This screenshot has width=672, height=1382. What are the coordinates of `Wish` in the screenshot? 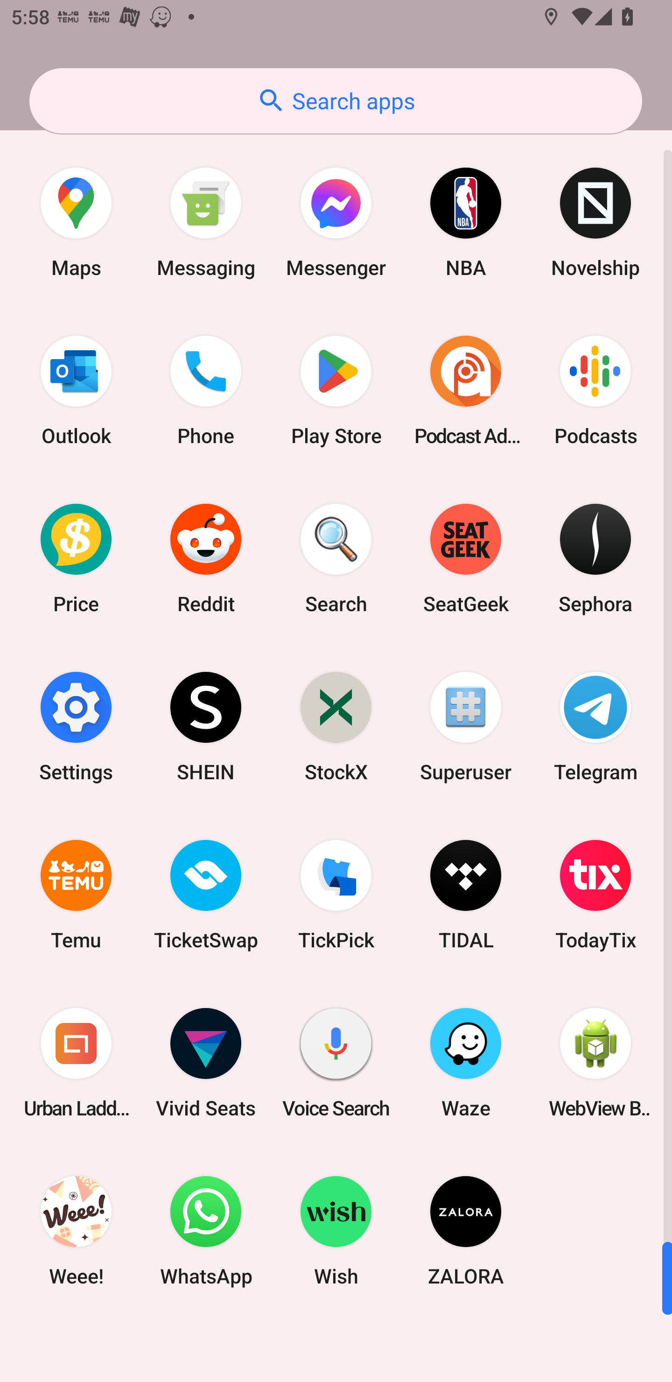 It's located at (336, 1230).